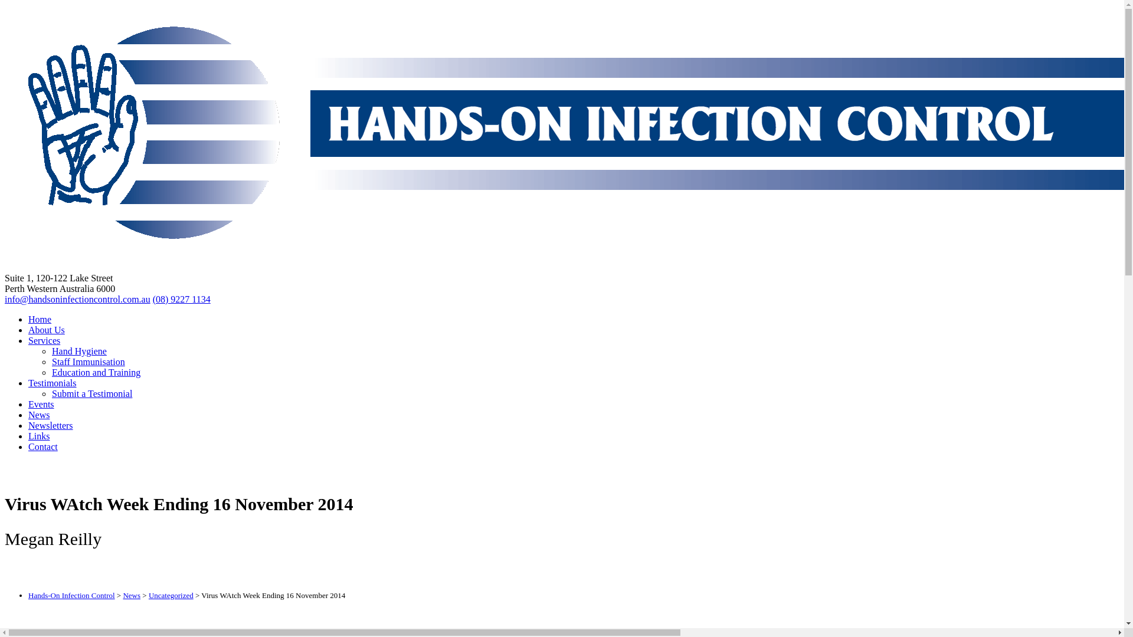  What do you see at coordinates (53, 383) in the screenshot?
I see `Testimonials` at bounding box center [53, 383].